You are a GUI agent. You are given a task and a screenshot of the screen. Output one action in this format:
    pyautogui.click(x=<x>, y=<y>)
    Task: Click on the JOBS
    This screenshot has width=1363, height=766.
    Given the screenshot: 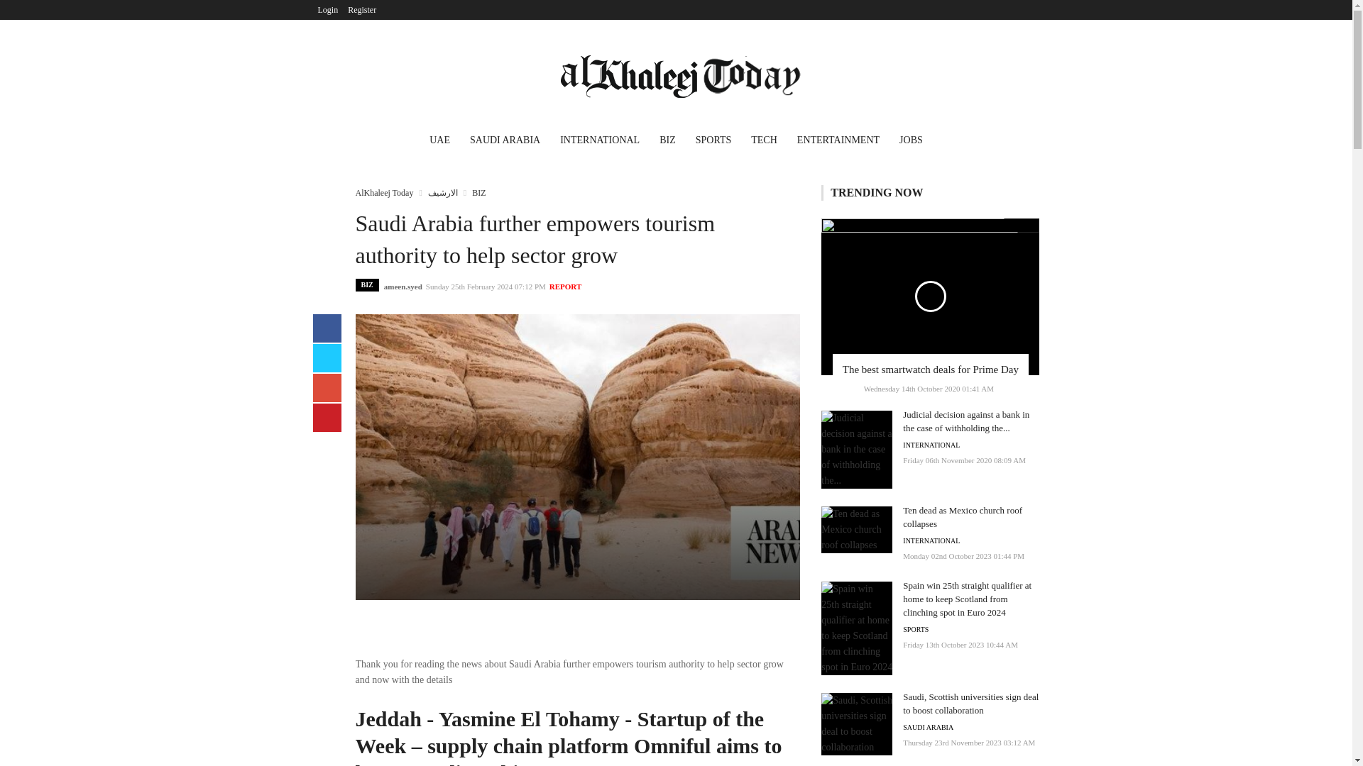 What is the action you would take?
    pyautogui.click(x=911, y=142)
    